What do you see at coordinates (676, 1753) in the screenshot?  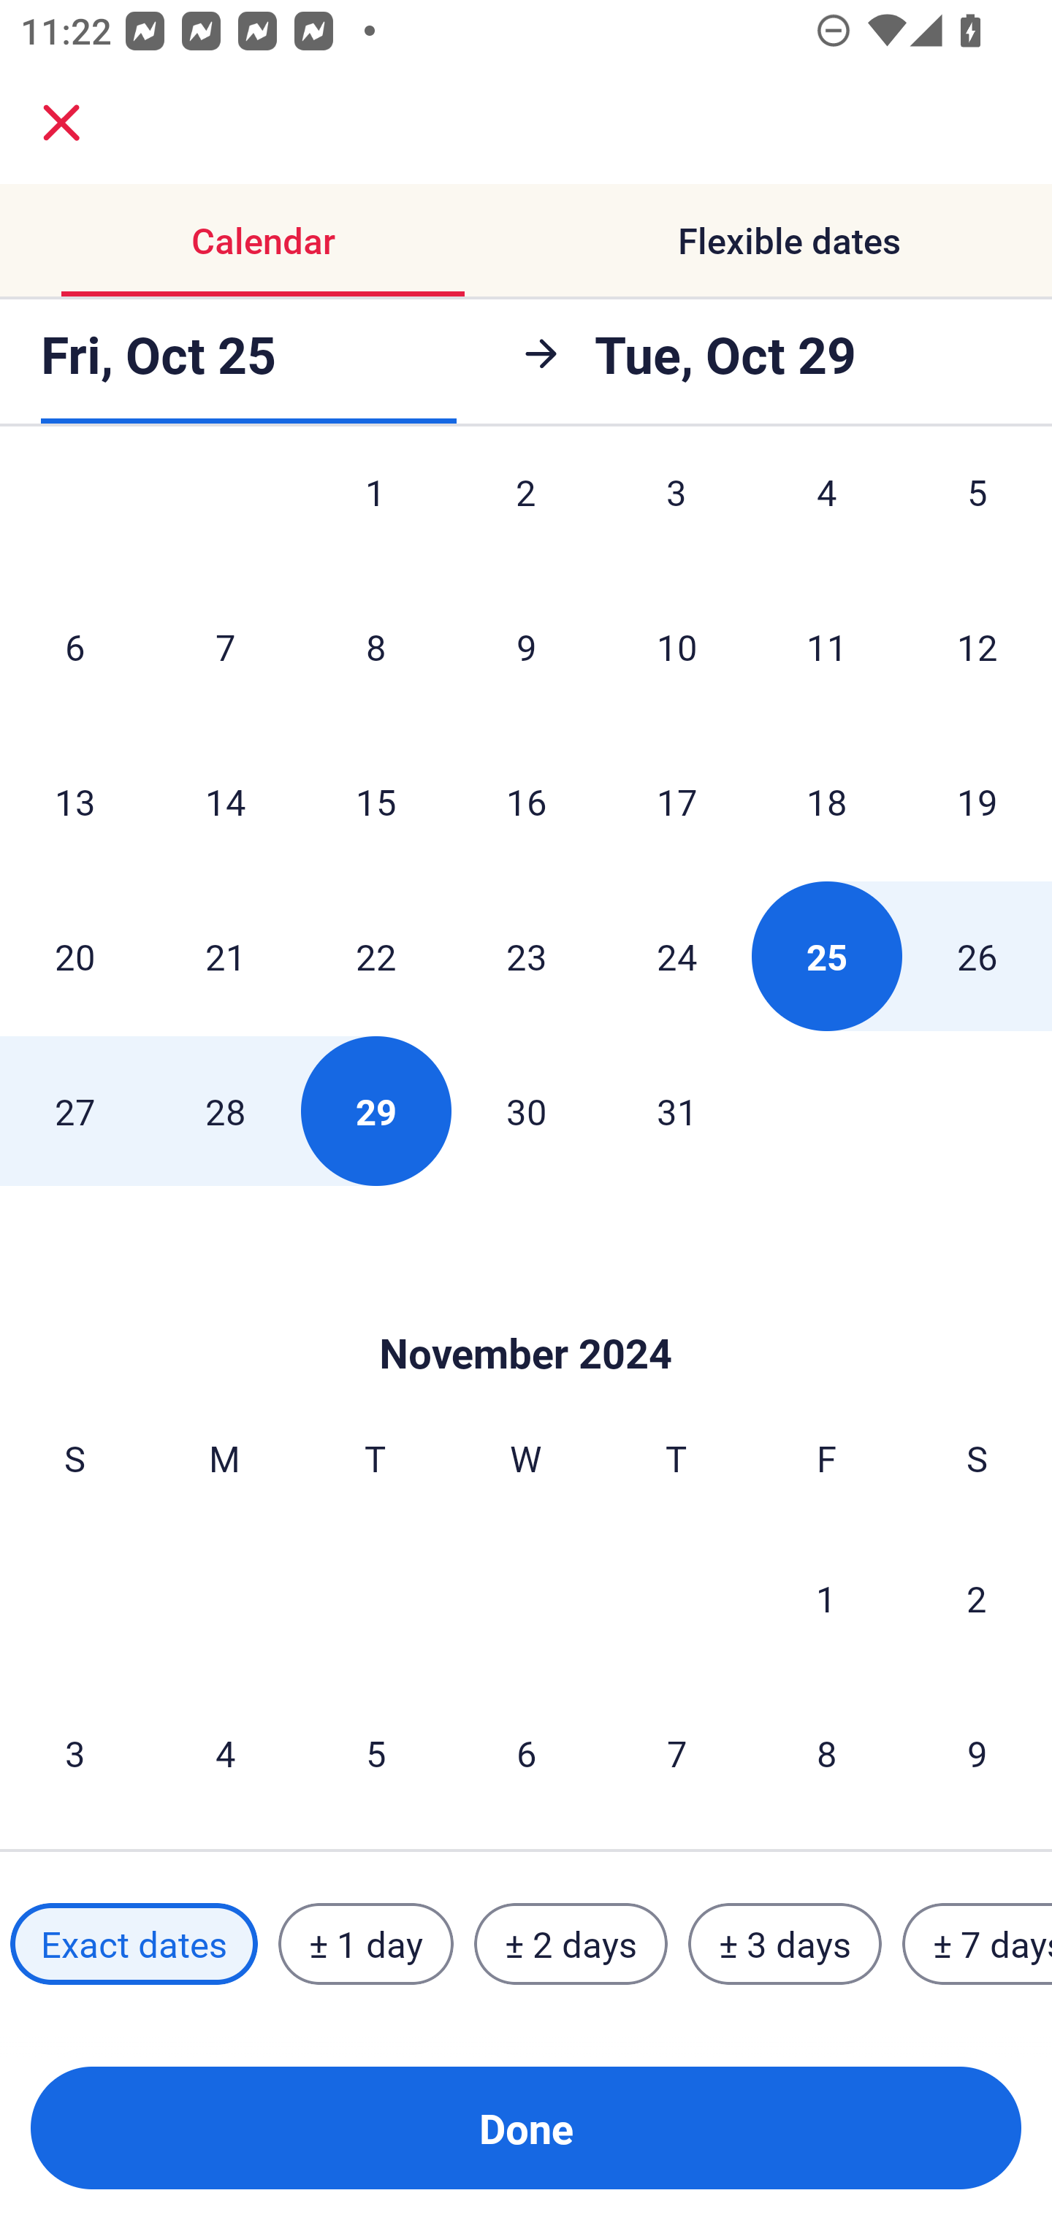 I see `7 Thursday, November 7, 2024` at bounding box center [676, 1753].